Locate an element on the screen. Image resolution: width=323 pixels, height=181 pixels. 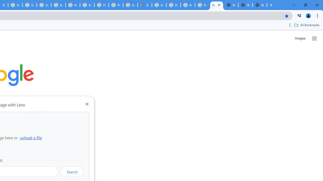
Sign in - Google Accounts is located at coordinates (44, 5).